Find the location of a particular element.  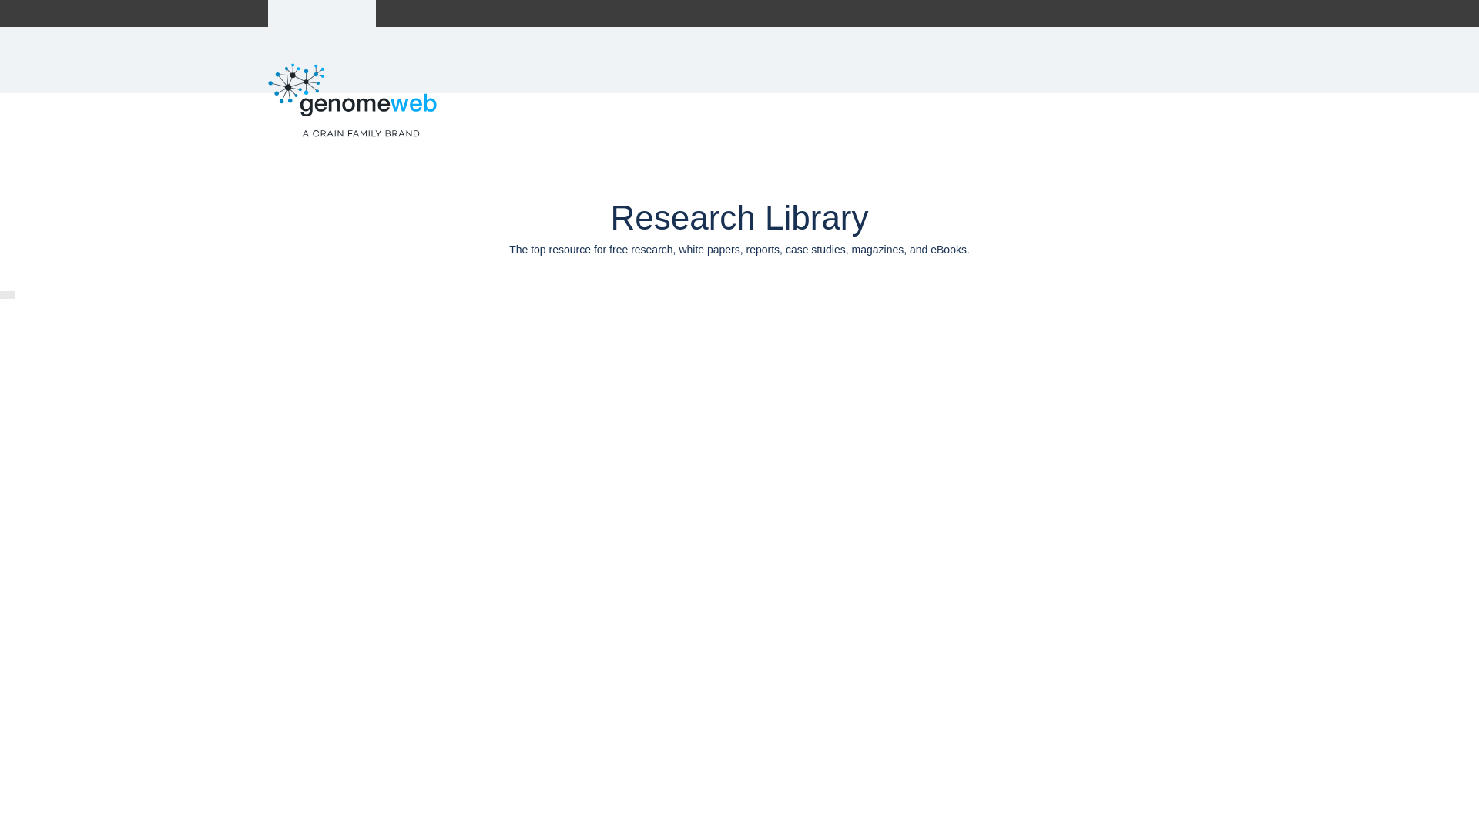

GenomeWeb is located at coordinates (322, 13).